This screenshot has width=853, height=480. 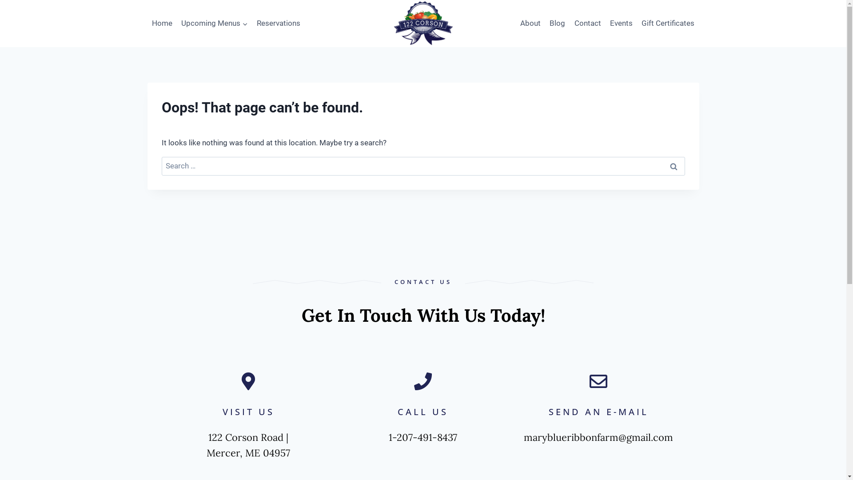 What do you see at coordinates (279, 24) in the screenshot?
I see `Reservations` at bounding box center [279, 24].